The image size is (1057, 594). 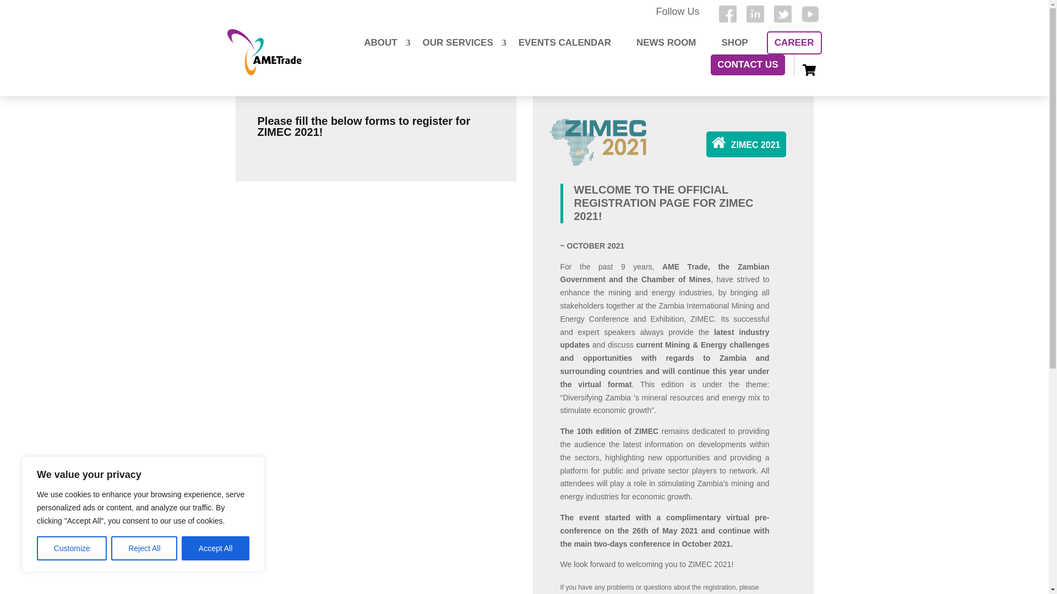 What do you see at coordinates (72, 548) in the screenshot?
I see `Customize` at bounding box center [72, 548].